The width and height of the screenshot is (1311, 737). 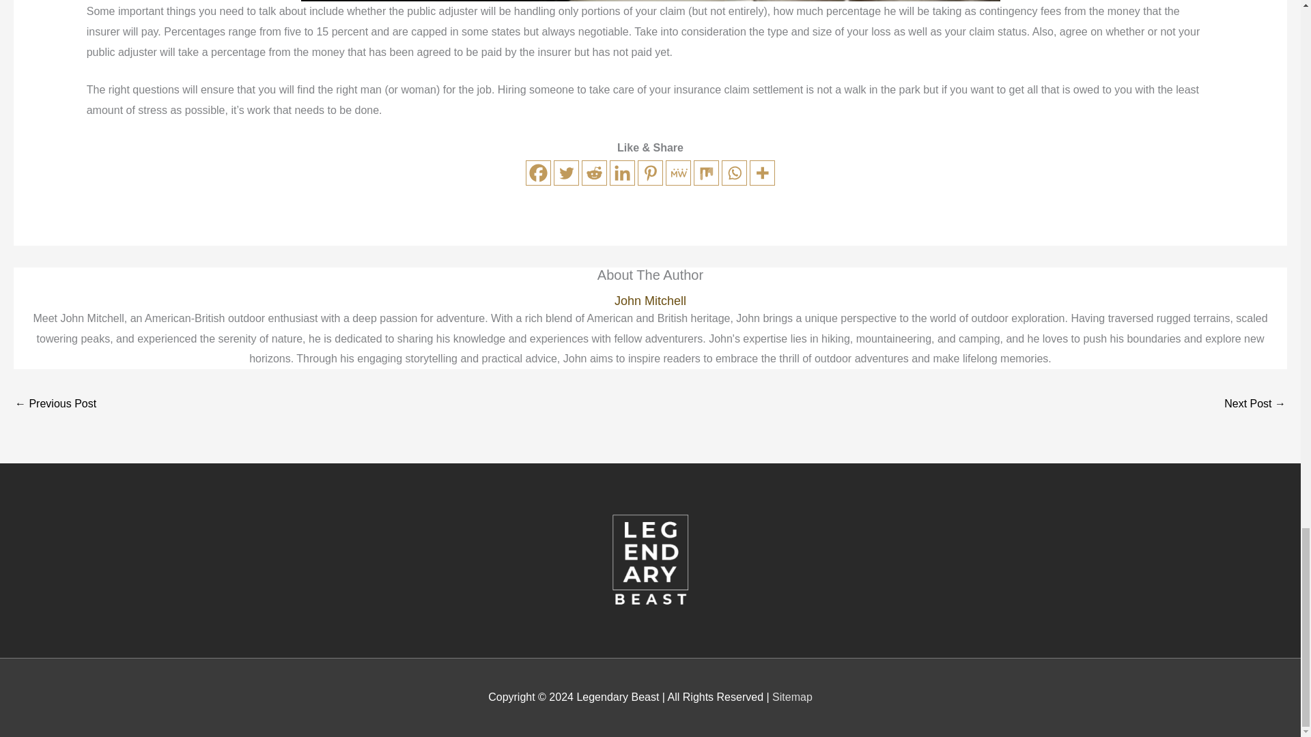 I want to click on For a Better Basement: Renovate Your Secret Space, so click(x=55, y=405).